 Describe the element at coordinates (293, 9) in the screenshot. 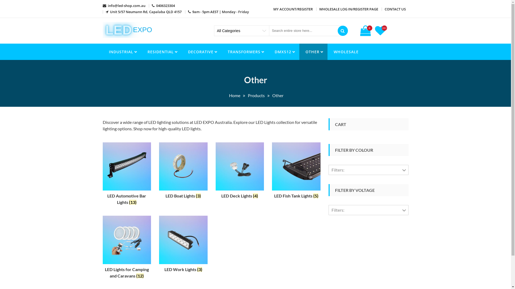

I see `MY ACCOUNT/REGISTER` at that location.